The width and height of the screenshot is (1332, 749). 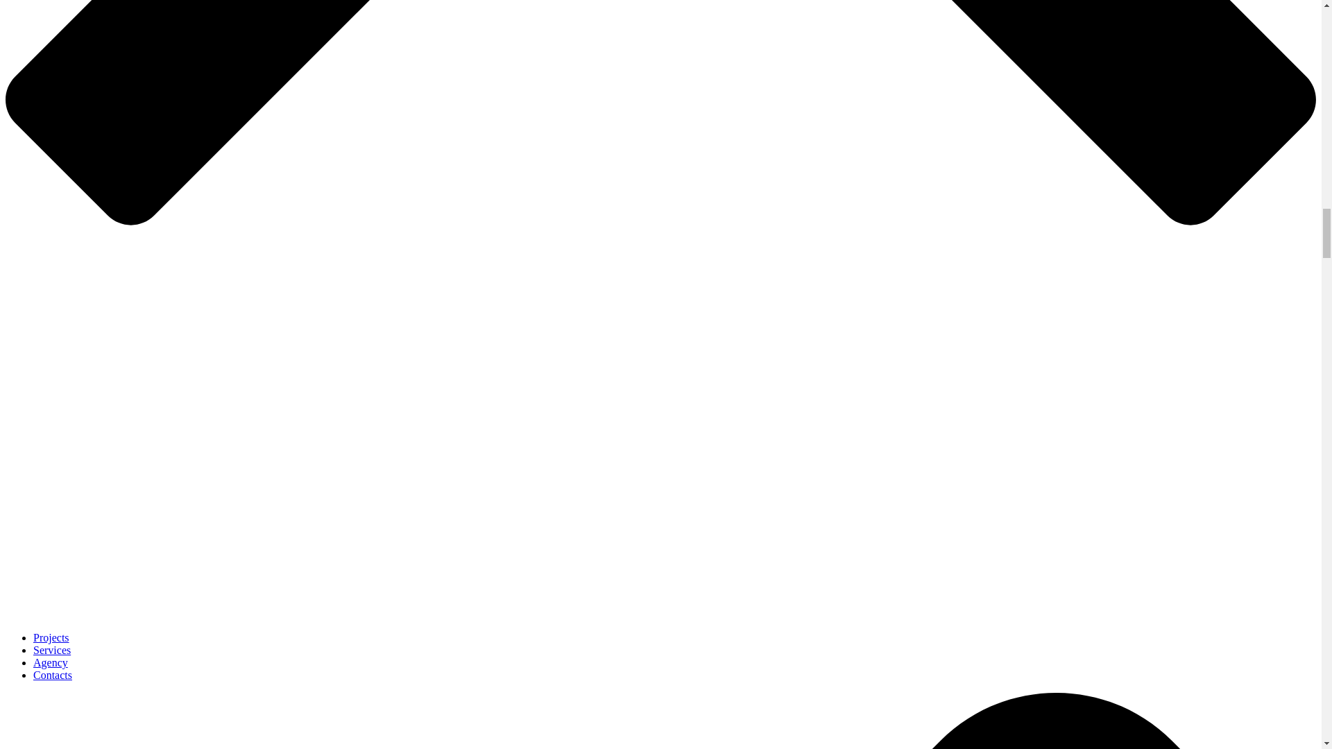 What do you see at coordinates (51, 637) in the screenshot?
I see `Projects` at bounding box center [51, 637].